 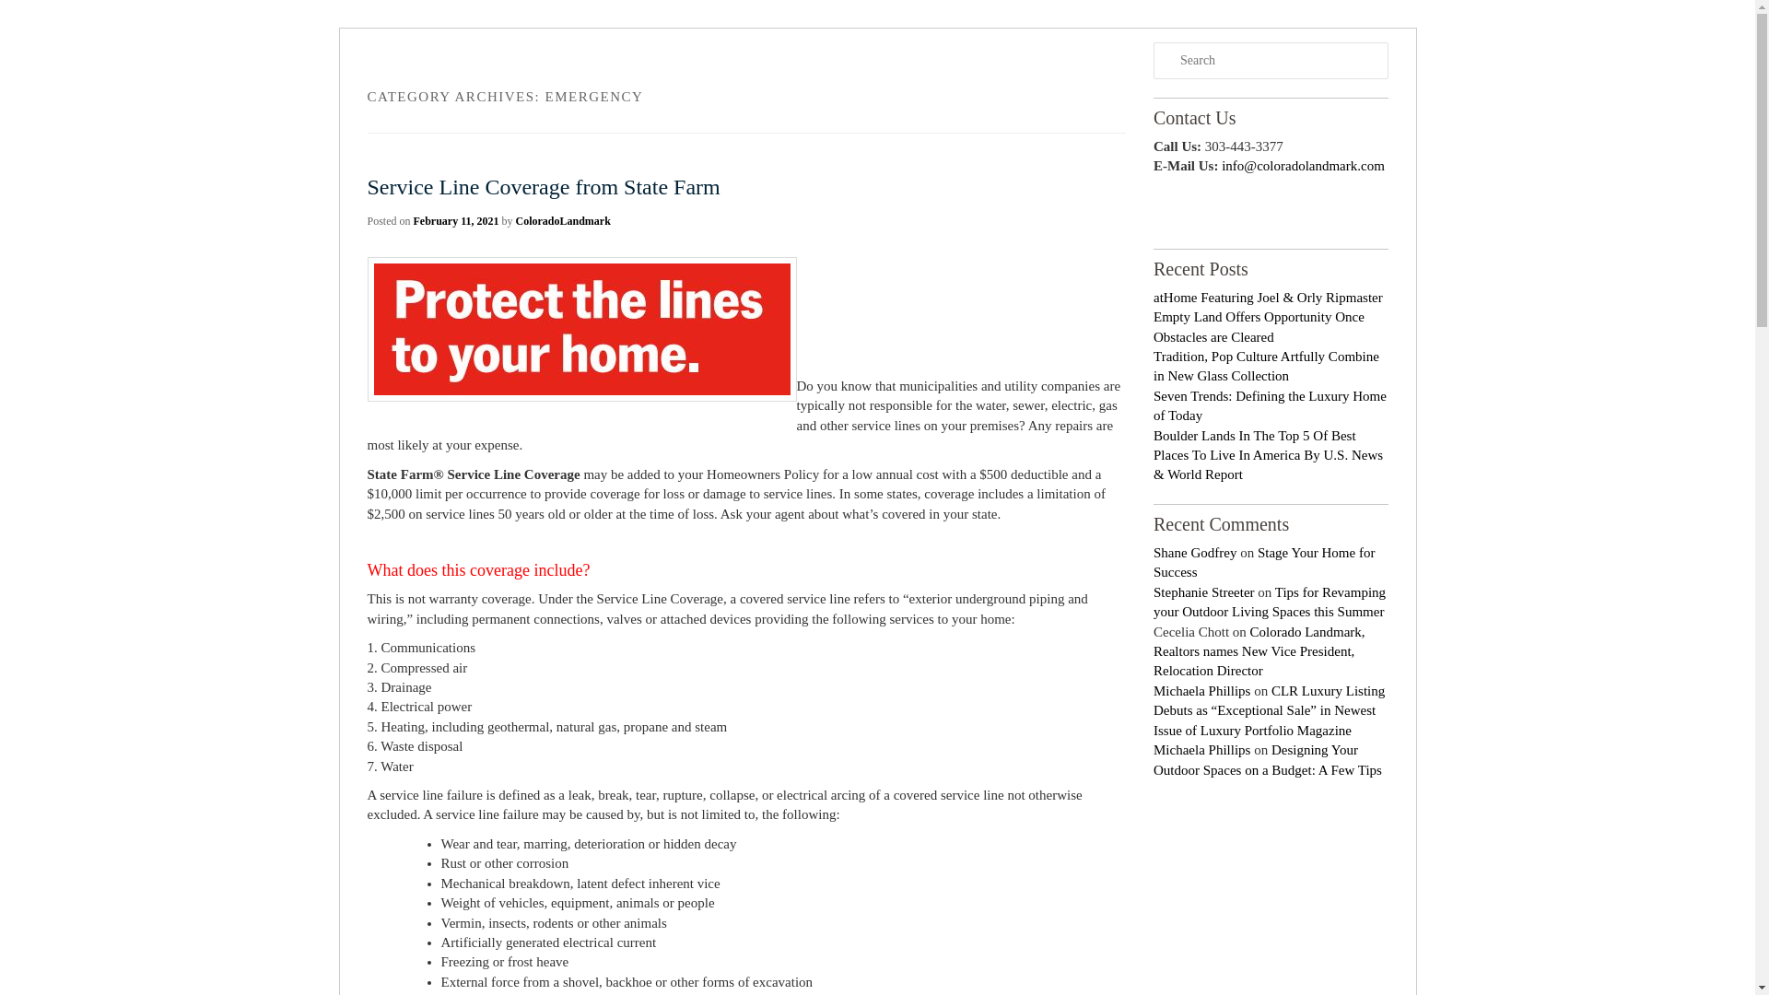 I want to click on Permalink to Service Line Coverage from State Farm, so click(x=543, y=186).